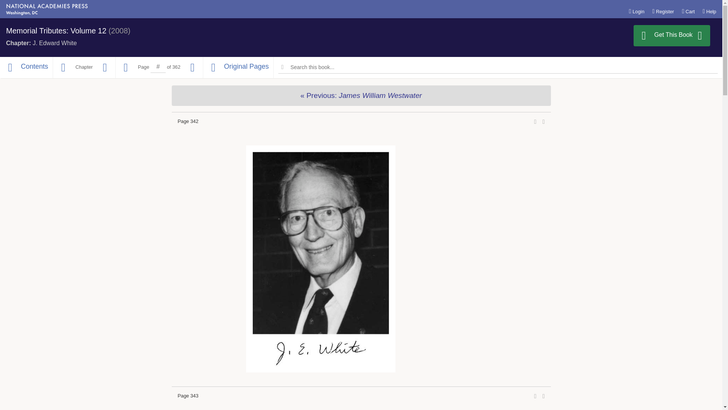 The image size is (728, 410). Describe the element at coordinates (709, 11) in the screenshot. I see `Help` at that location.